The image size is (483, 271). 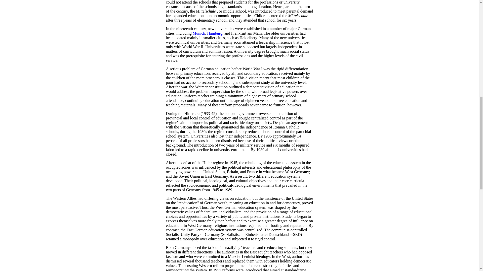 What do you see at coordinates (199, 33) in the screenshot?
I see `Munich` at bounding box center [199, 33].